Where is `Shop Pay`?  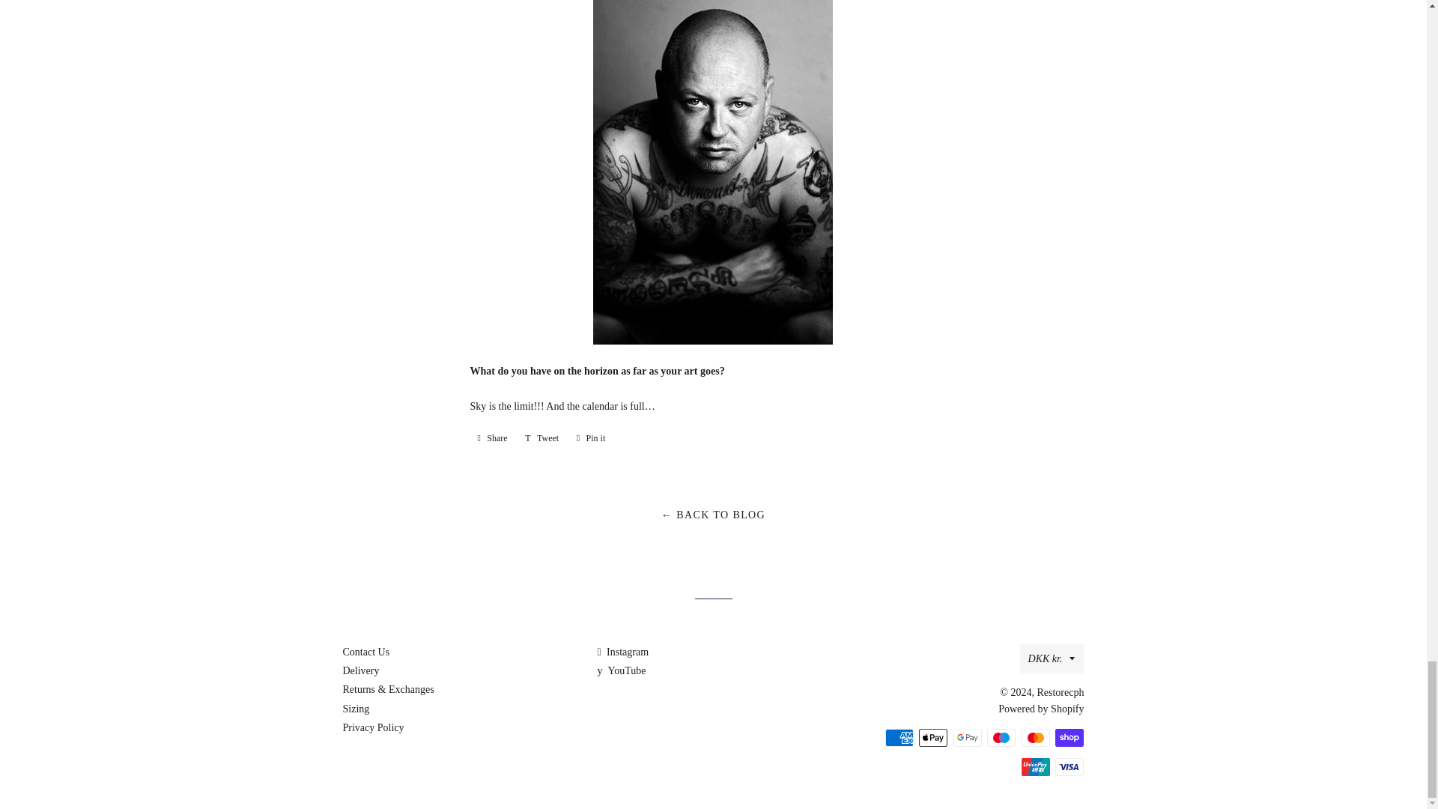
Shop Pay is located at coordinates (1070, 737).